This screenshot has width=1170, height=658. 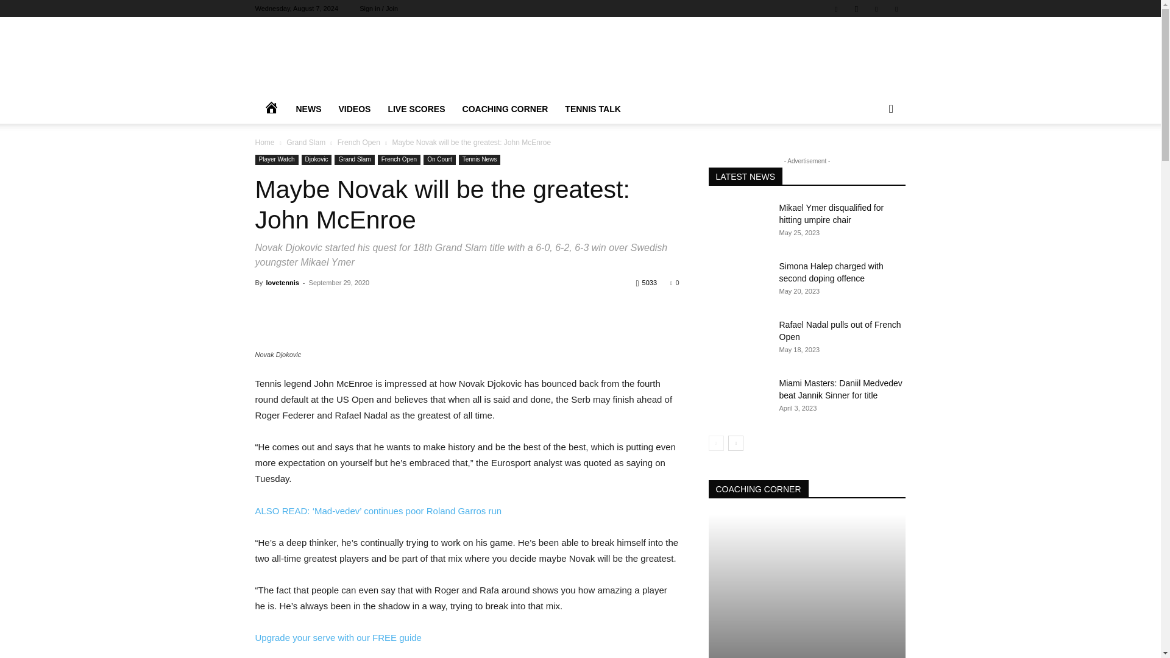 I want to click on Twitter, so click(x=876, y=9).